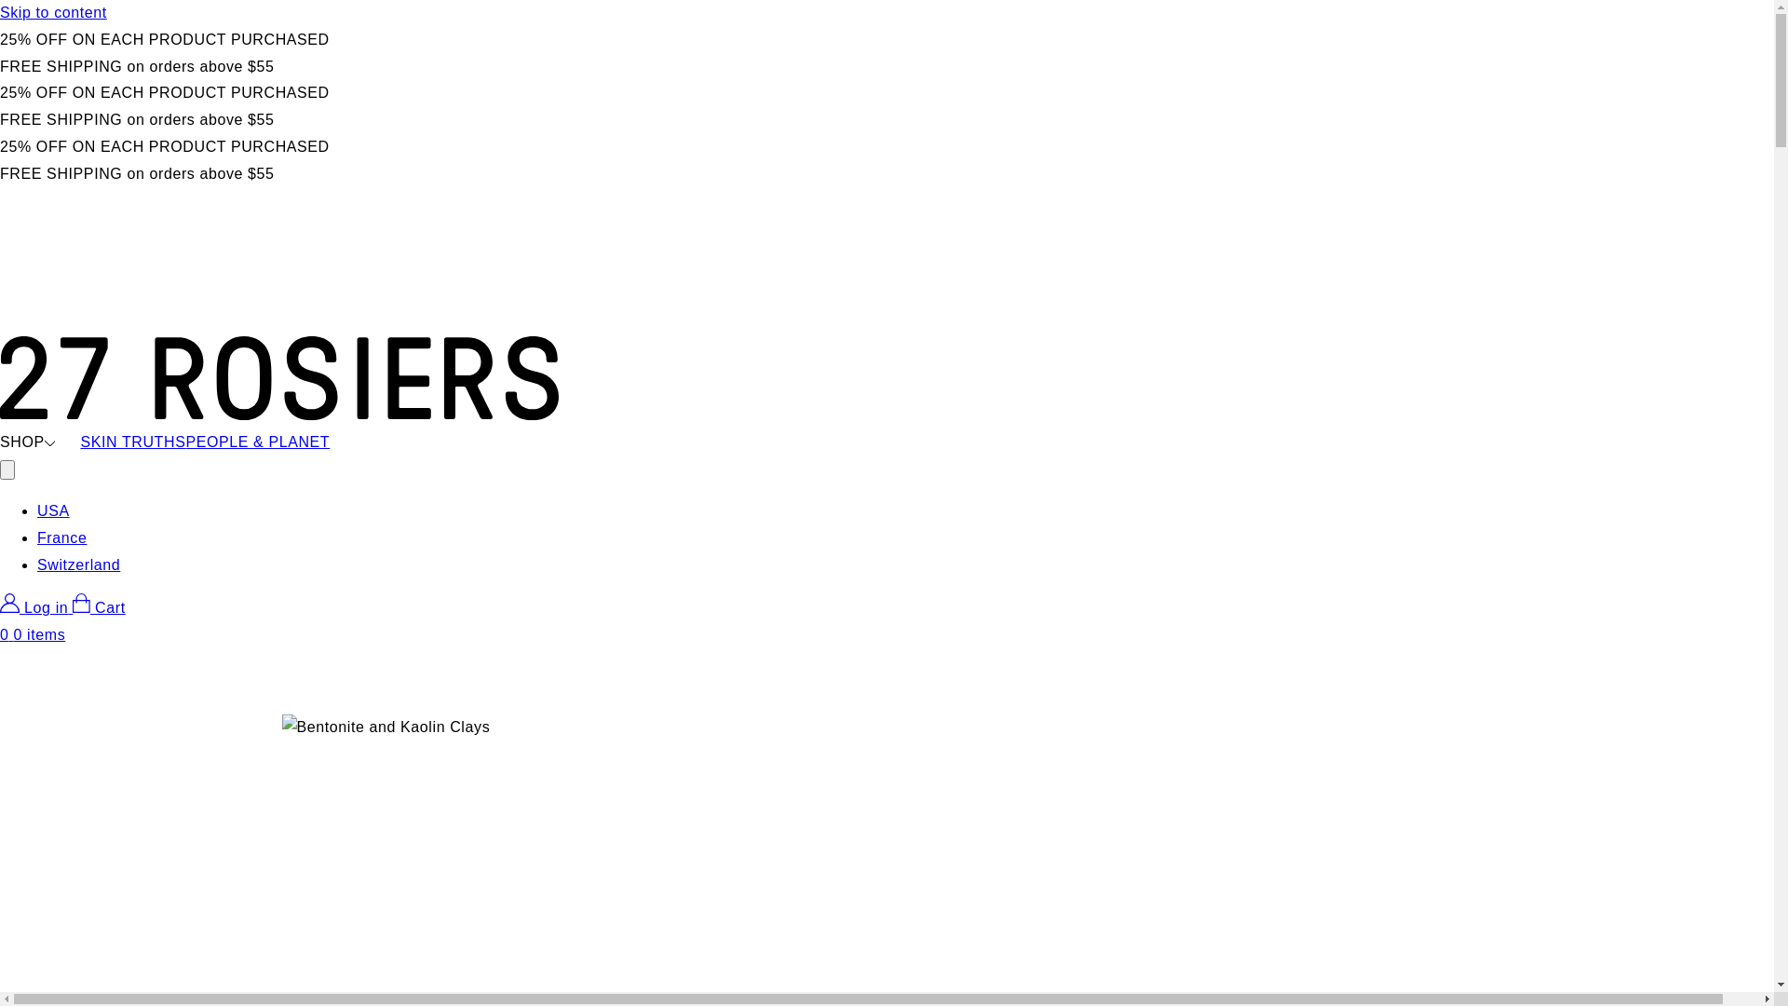  What do you see at coordinates (54, 510) in the screenshot?
I see `USA` at bounding box center [54, 510].